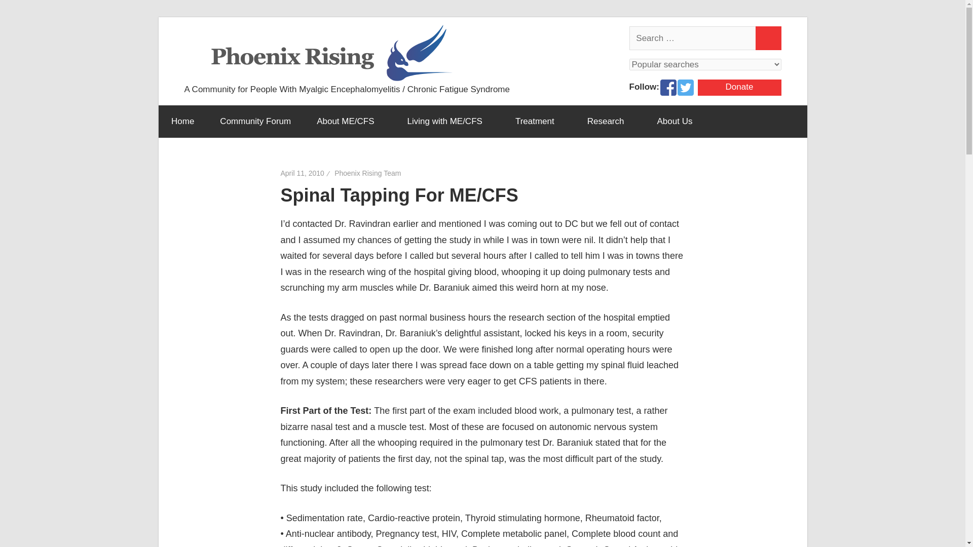 This screenshot has height=547, width=973. I want to click on Treatment, so click(538, 122).